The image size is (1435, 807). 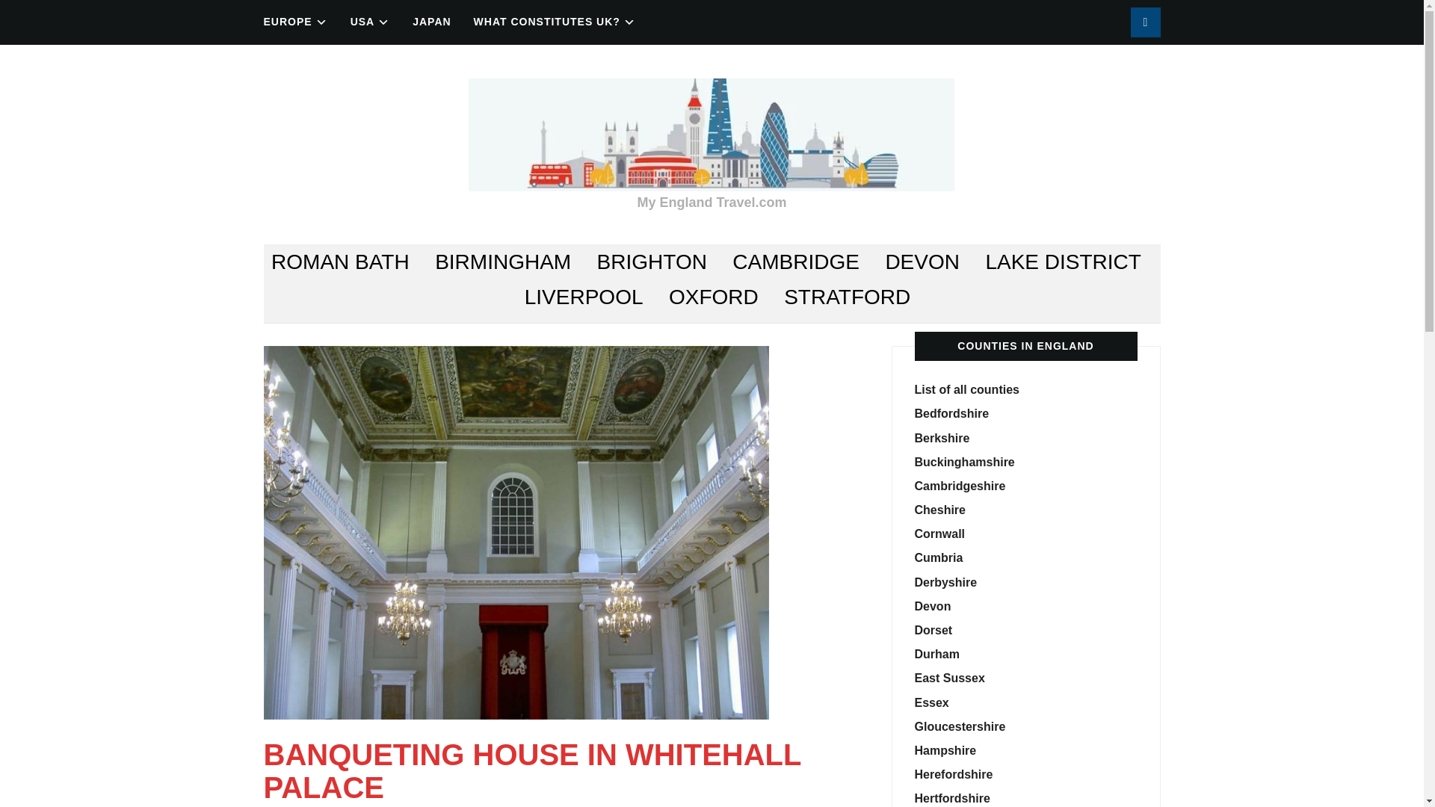 I want to click on USA, so click(x=370, y=22).